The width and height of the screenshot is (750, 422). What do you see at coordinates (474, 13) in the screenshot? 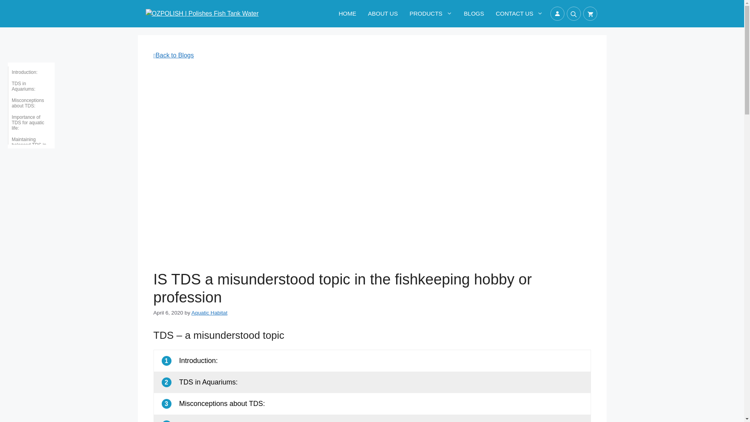
I see `BLOGS` at bounding box center [474, 13].